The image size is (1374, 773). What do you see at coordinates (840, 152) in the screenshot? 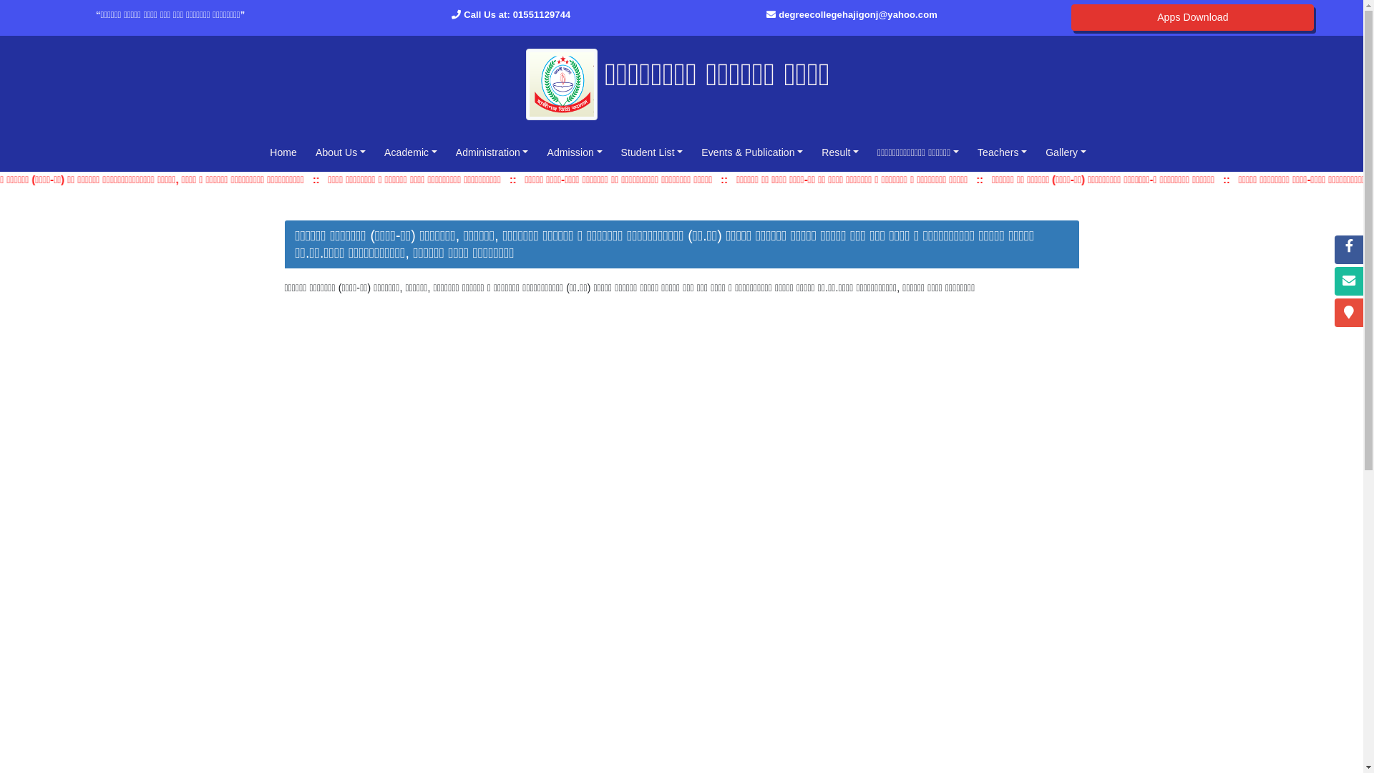
I see `Result` at bounding box center [840, 152].